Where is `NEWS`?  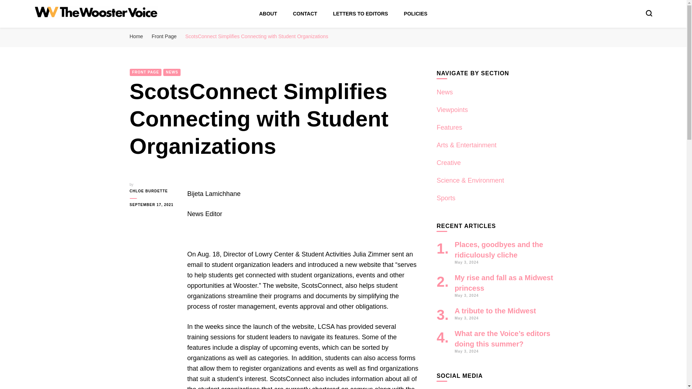 NEWS is located at coordinates (172, 72).